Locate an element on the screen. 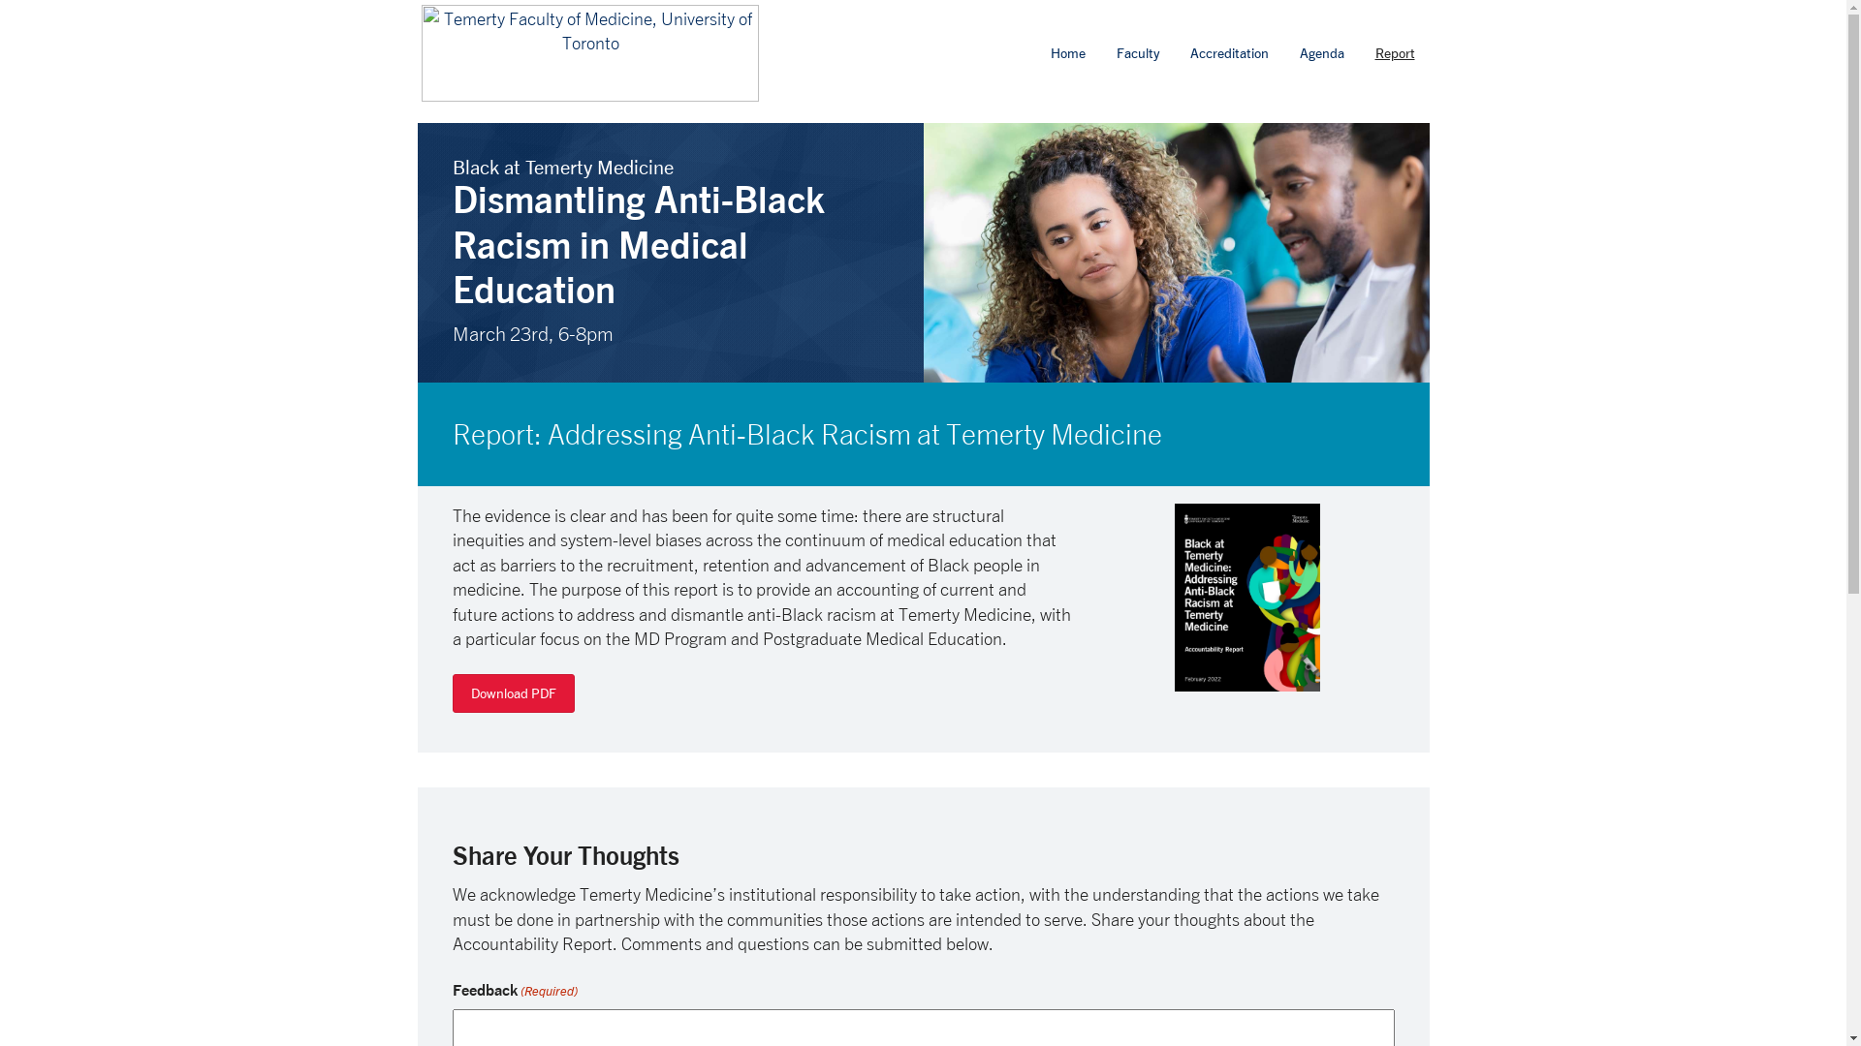 The image size is (1861, 1046). Report is located at coordinates (1396, 52).